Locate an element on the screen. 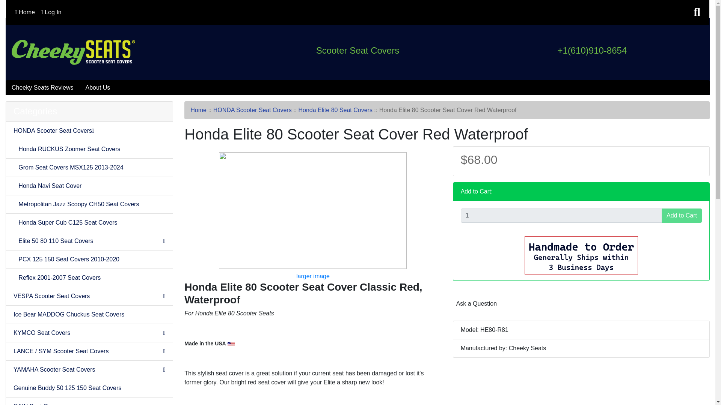  Log In is located at coordinates (51, 12).